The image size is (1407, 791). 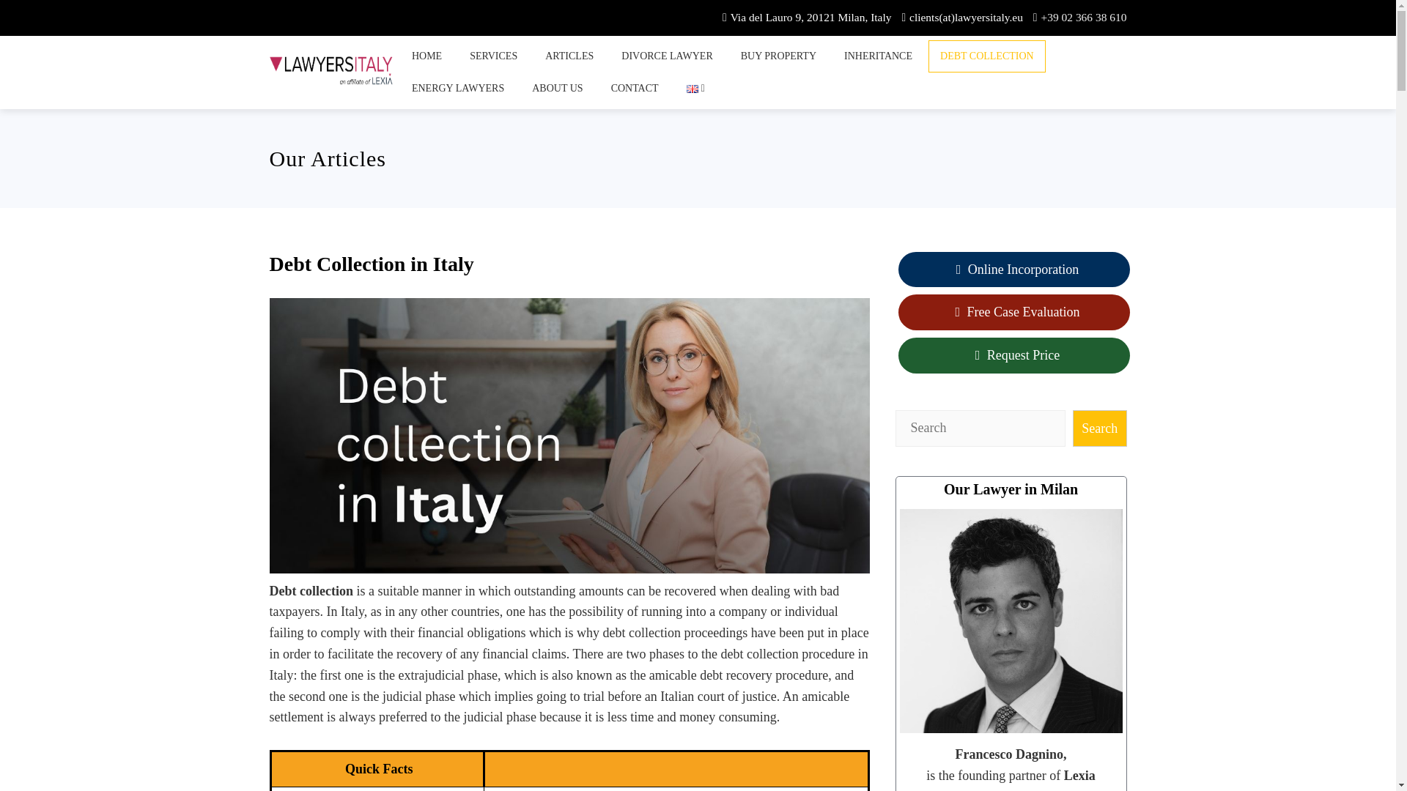 What do you see at coordinates (635, 88) in the screenshot?
I see `CONTACT` at bounding box center [635, 88].